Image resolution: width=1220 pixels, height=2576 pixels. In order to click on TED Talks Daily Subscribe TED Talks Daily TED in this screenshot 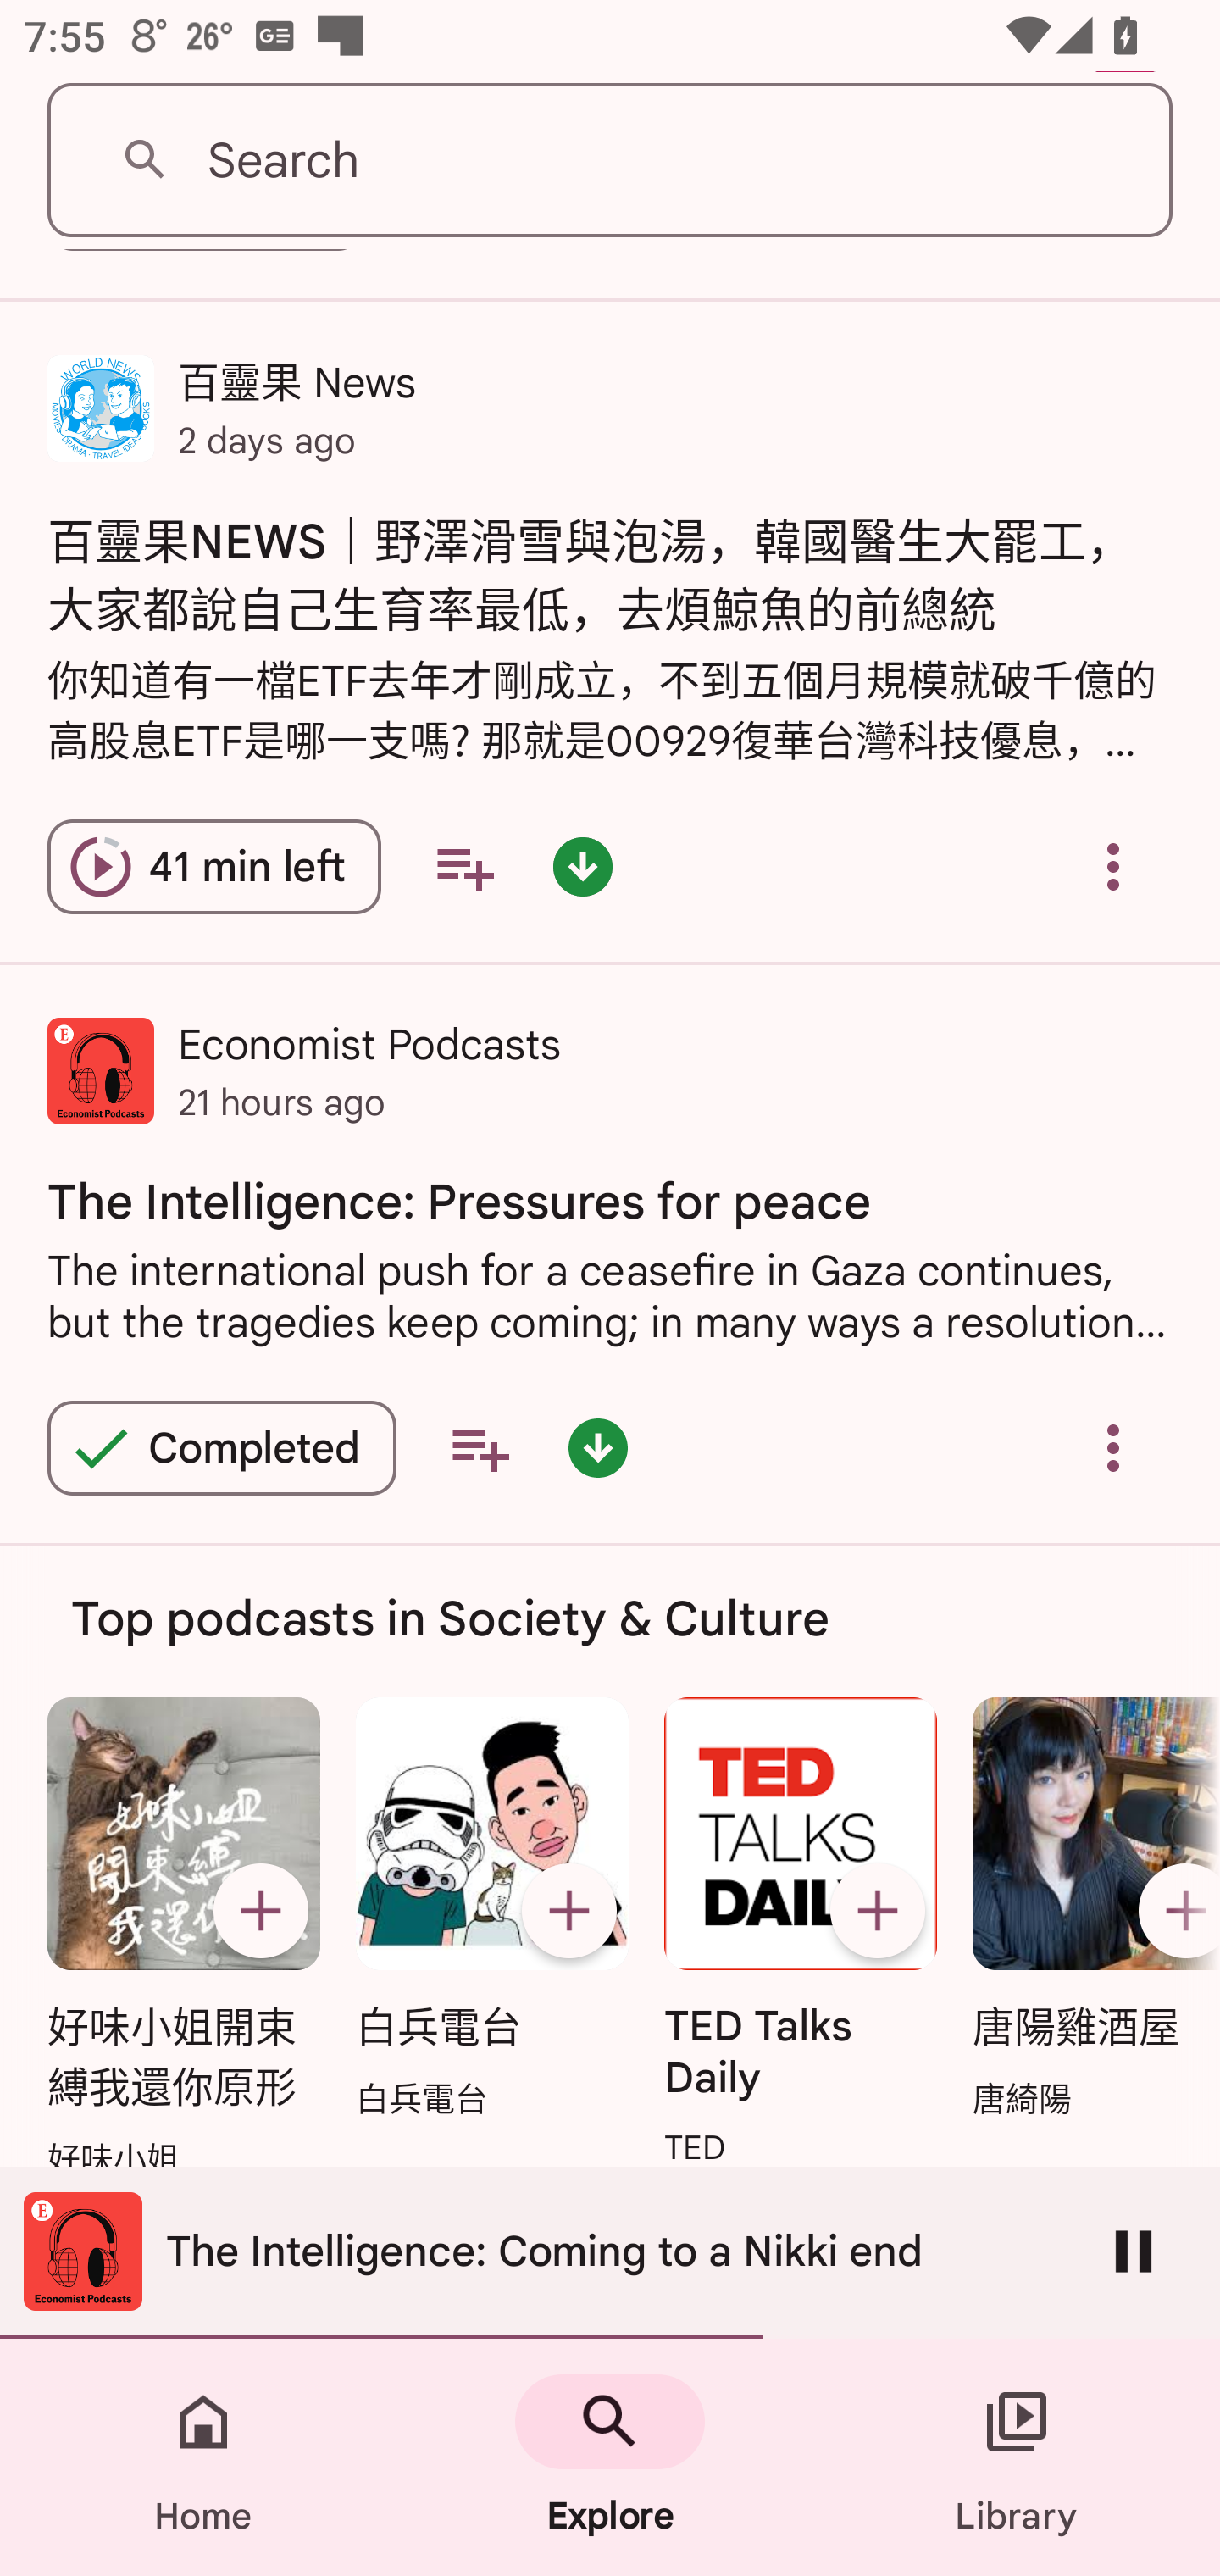, I will do `click(801, 1935)`.